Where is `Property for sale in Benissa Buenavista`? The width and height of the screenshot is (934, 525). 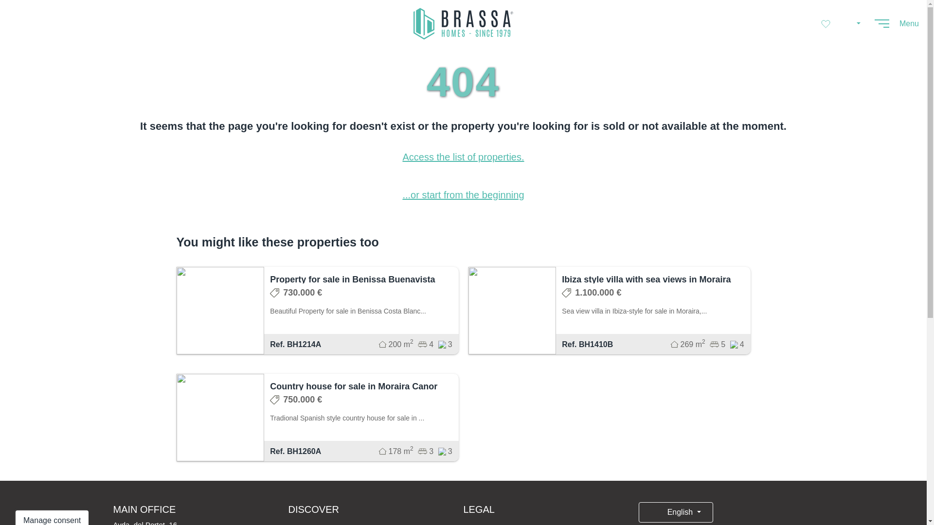 Property for sale in Benissa Buenavista is located at coordinates (352, 279).